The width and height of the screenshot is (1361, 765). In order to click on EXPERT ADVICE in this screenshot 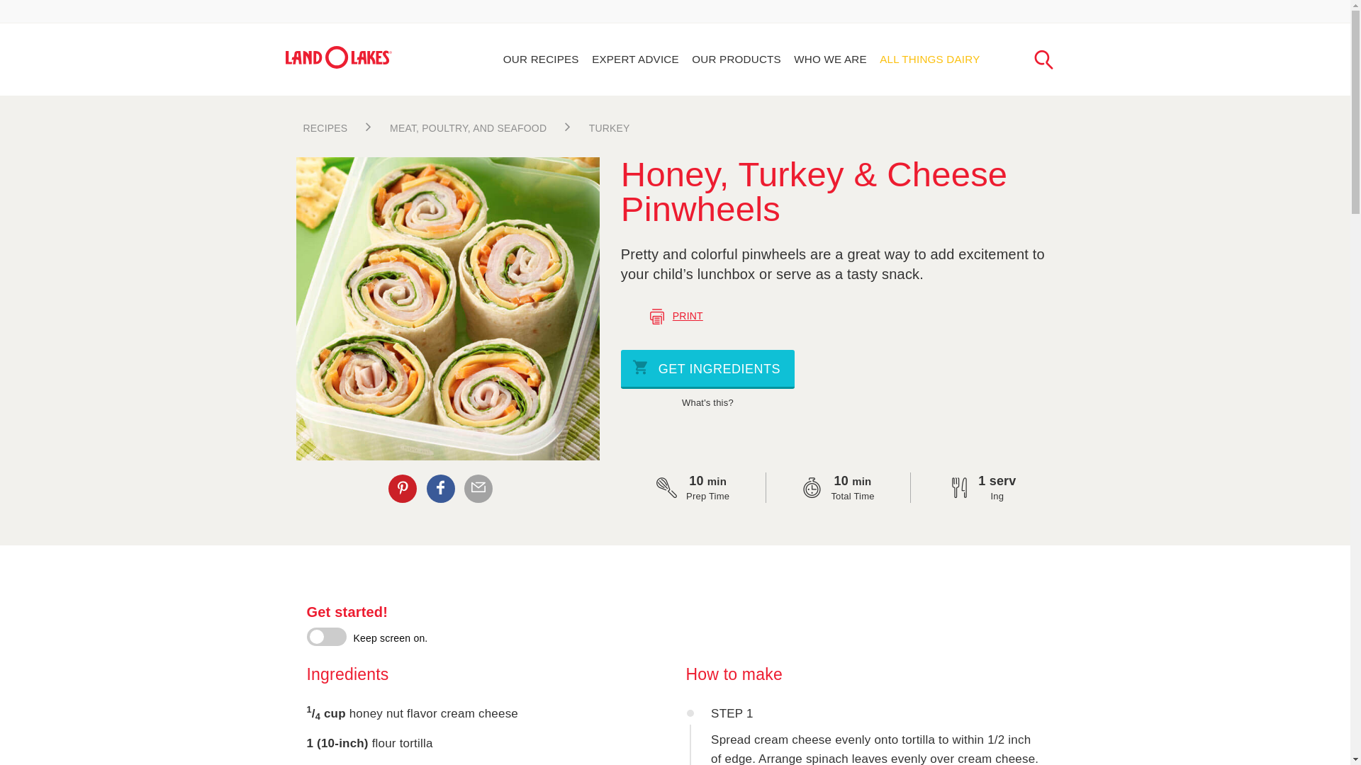, I will do `click(632, 59)`.